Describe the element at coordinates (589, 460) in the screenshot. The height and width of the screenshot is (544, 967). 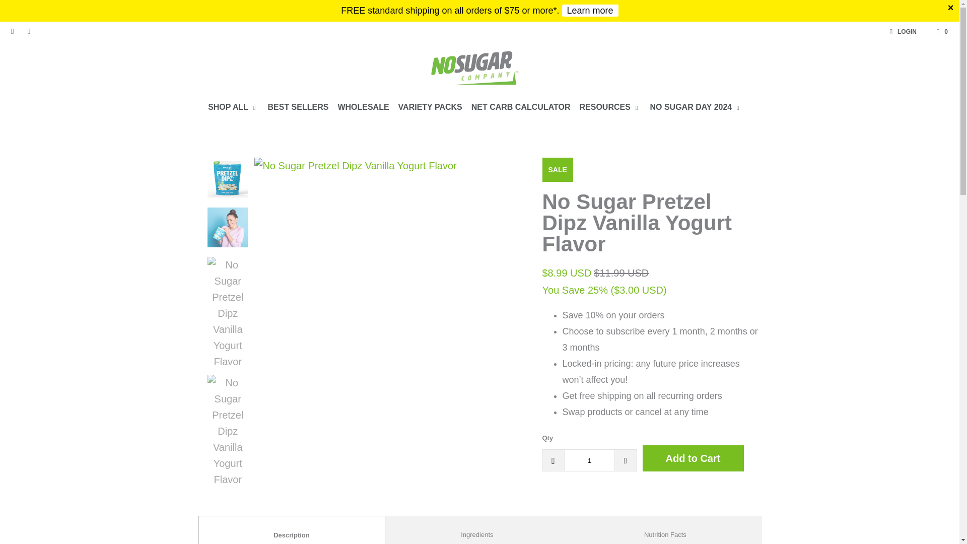
I see `1` at that location.